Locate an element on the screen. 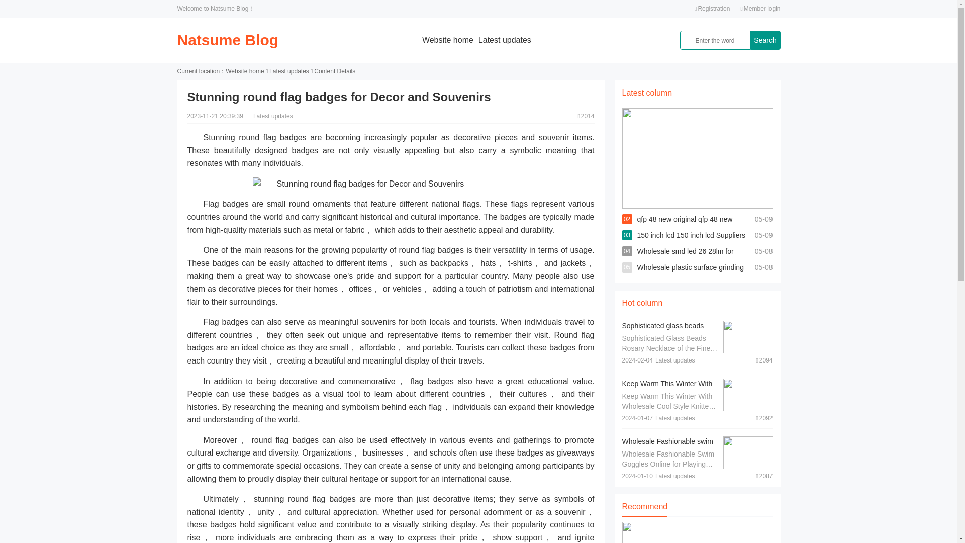  150 inch lcd 150 inch lcd Suppliers and Manufacturers is located at coordinates (692, 243).